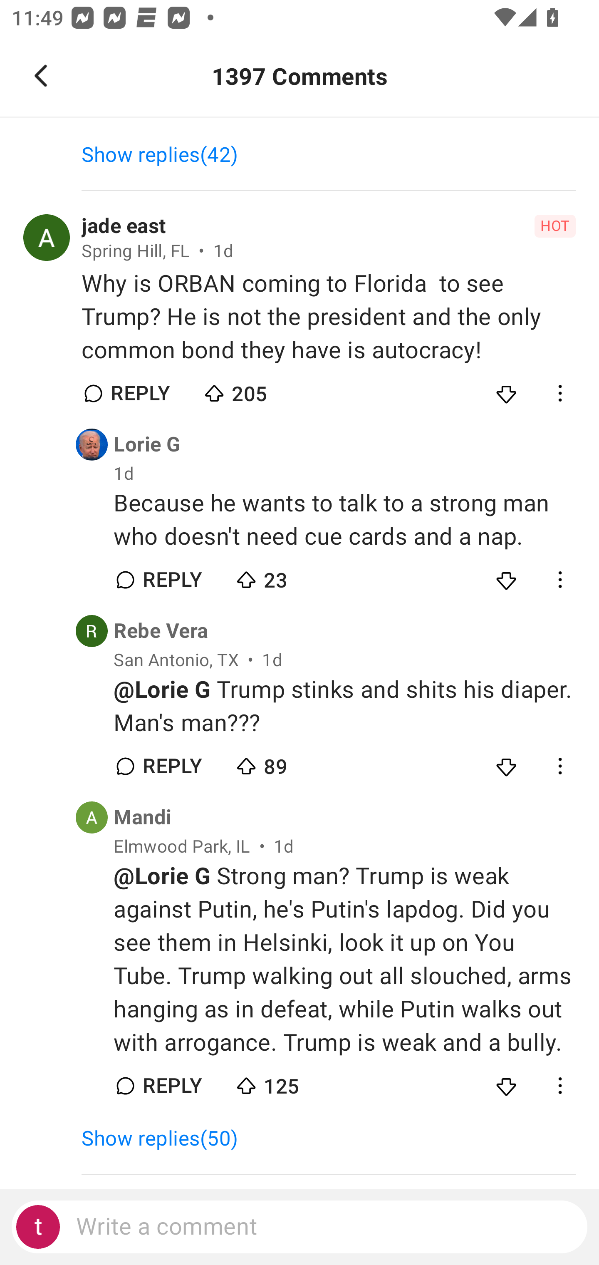 The image size is (599, 1265). Describe the element at coordinates (290, 1082) in the screenshot. I see `125` at that location.